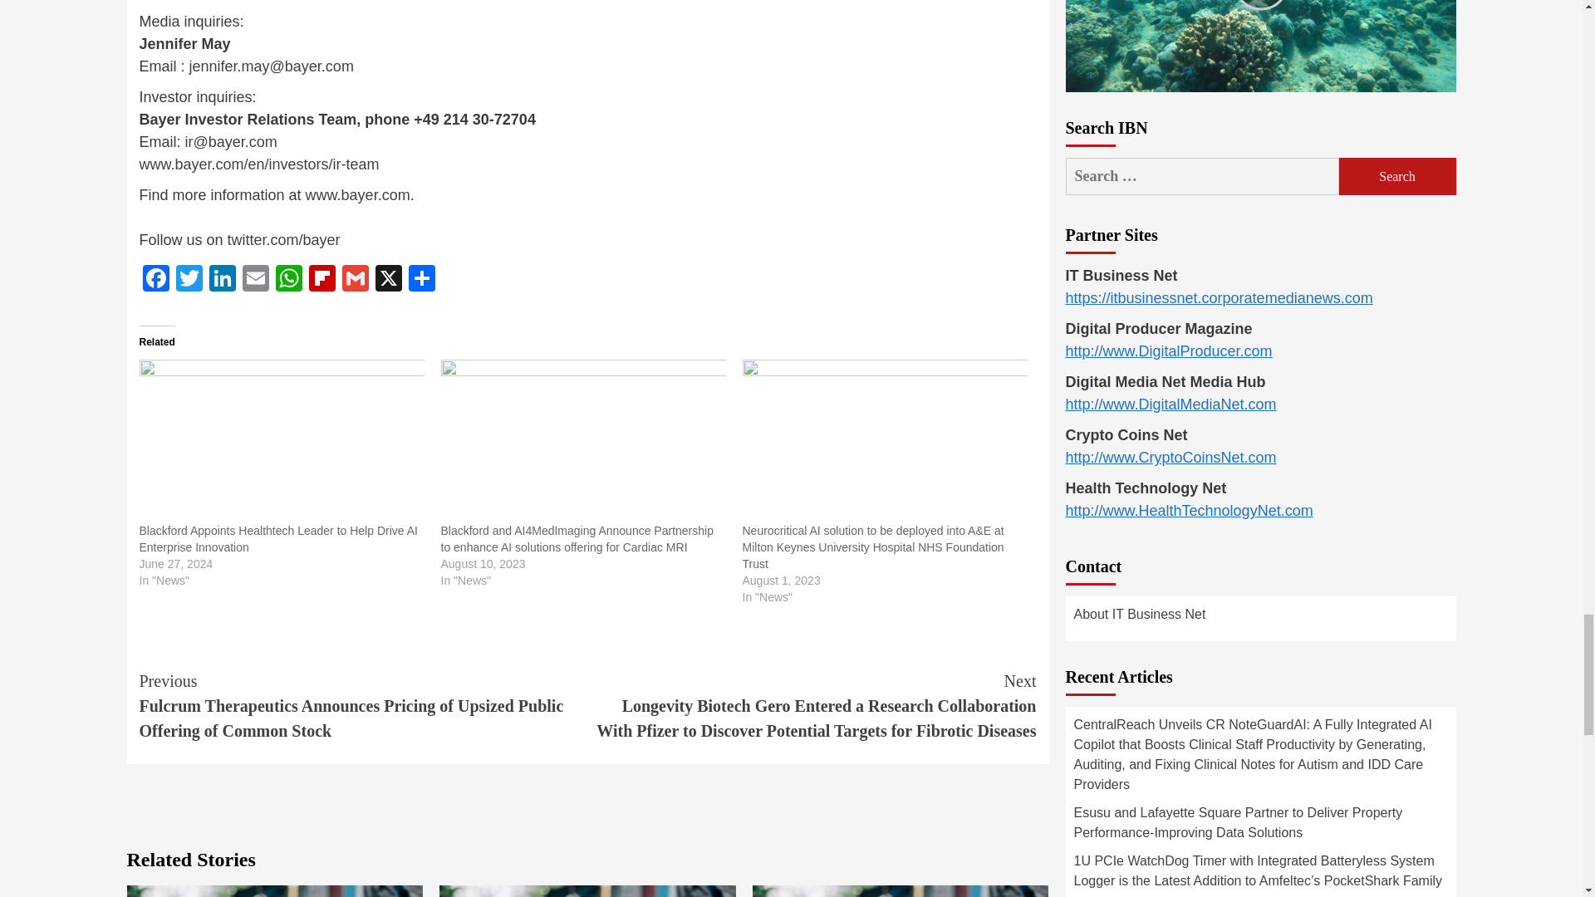 Image resolution: width=1595 pixels, height=897 pixels. I want to click on Twitter, so click(189, 280).